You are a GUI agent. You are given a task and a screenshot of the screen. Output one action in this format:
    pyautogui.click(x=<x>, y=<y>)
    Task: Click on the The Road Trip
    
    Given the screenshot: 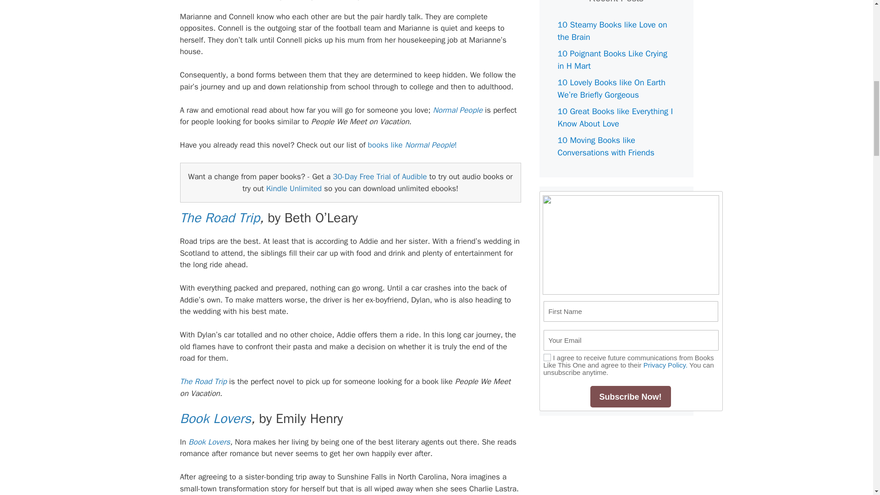 What is the action you would take?
    pyautogui.click(x=203, y=381)
    